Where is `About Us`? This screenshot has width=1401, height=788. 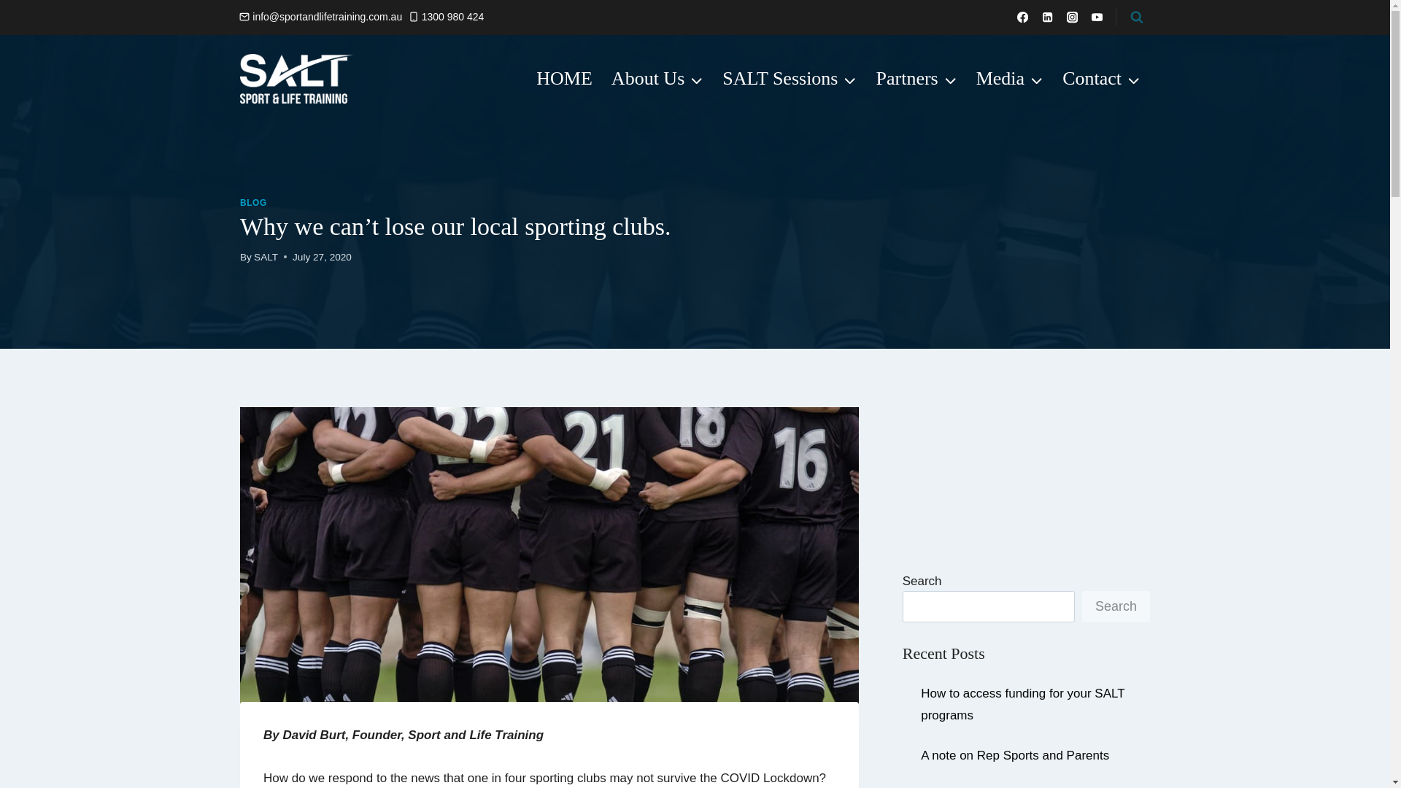
About Us is located at coordinates (657, 79).